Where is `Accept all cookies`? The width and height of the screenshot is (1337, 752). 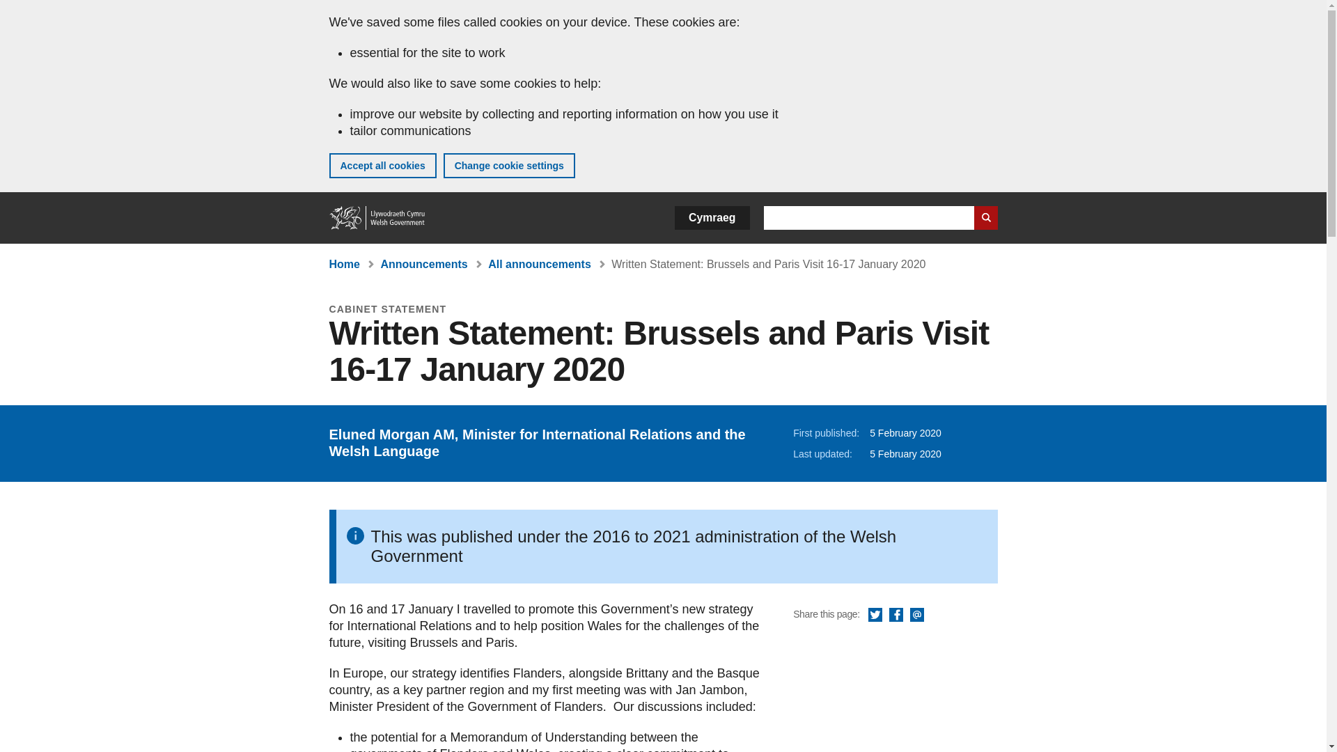
Accept all cookies is located at coordinates (382, 166).